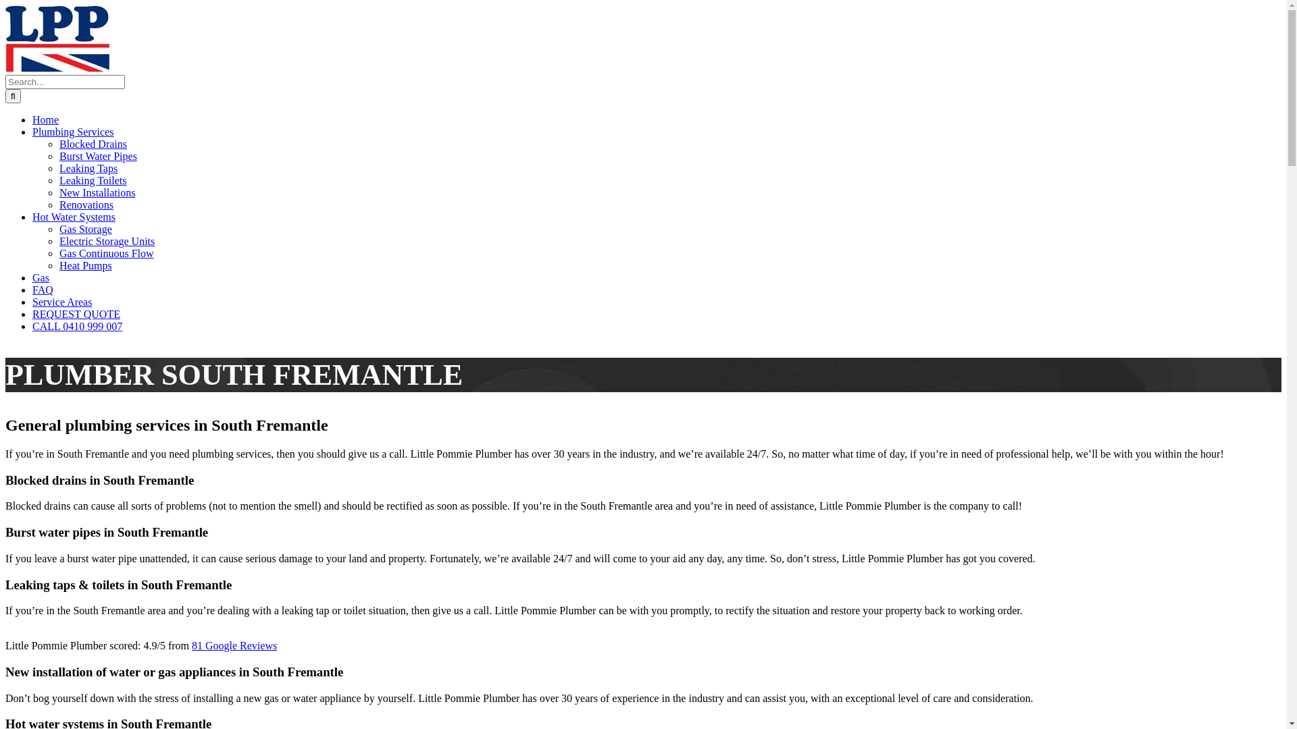 The width and height of the screenshot is (1297, 729). What do you see at coordinates (86, 230) in the screenshot?
I see `Gas Storage` at bounding box center [86, 230].